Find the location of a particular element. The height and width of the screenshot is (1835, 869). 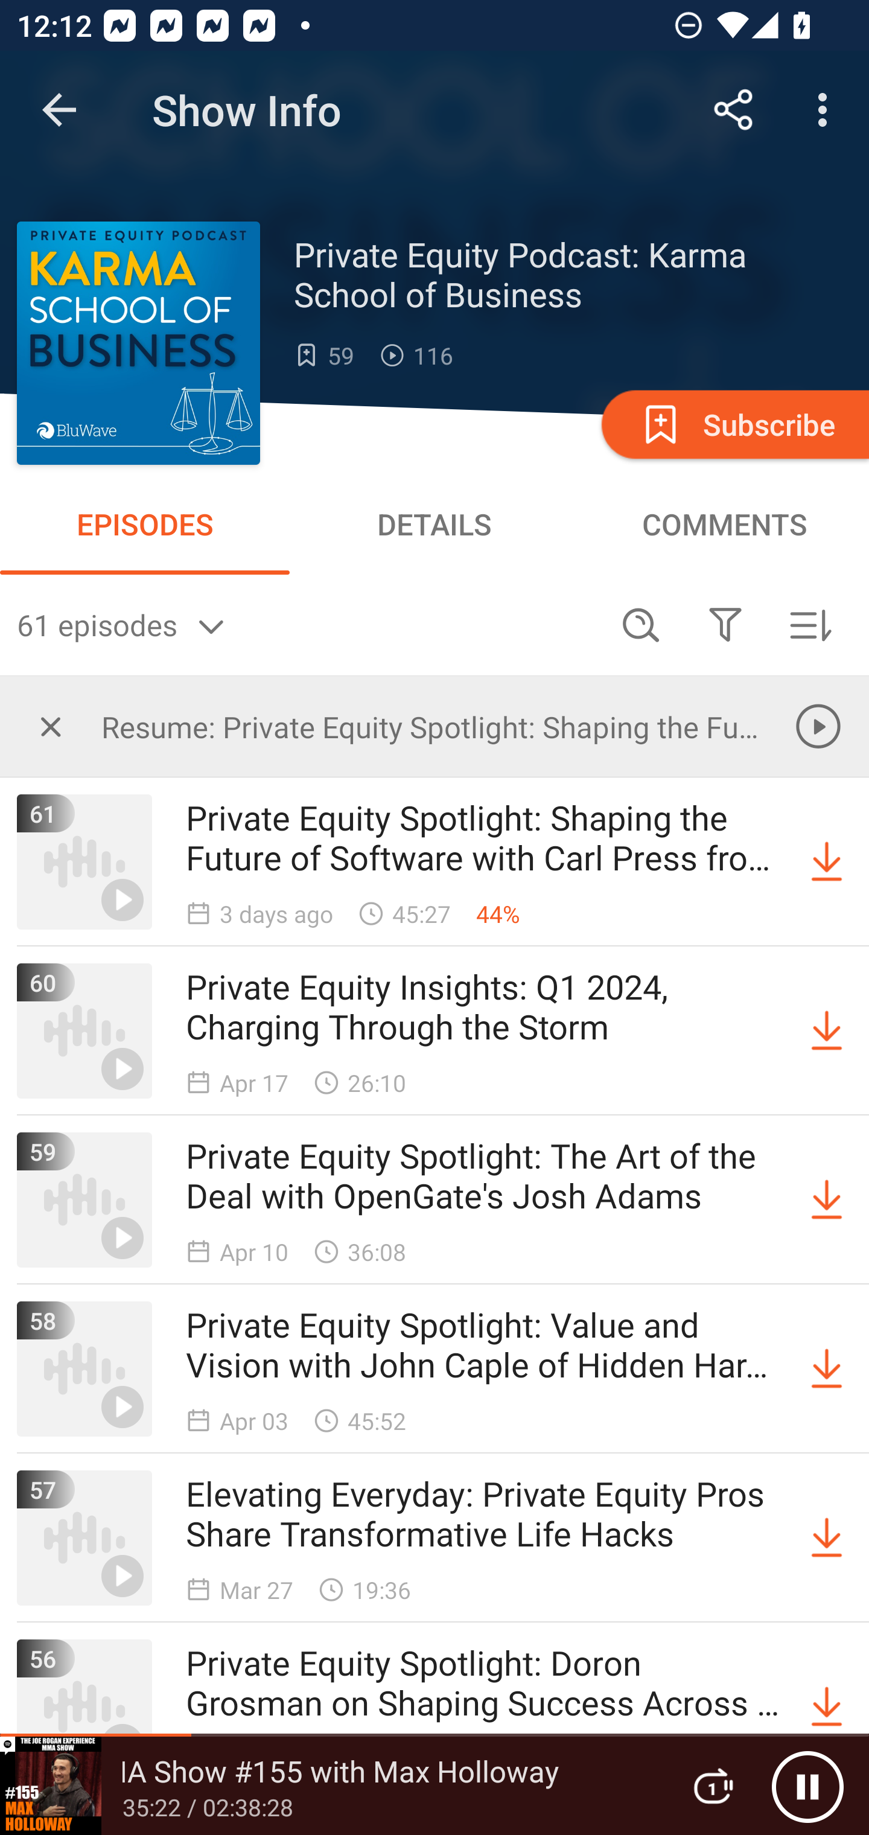

Share is located at coordinates (734, 110).